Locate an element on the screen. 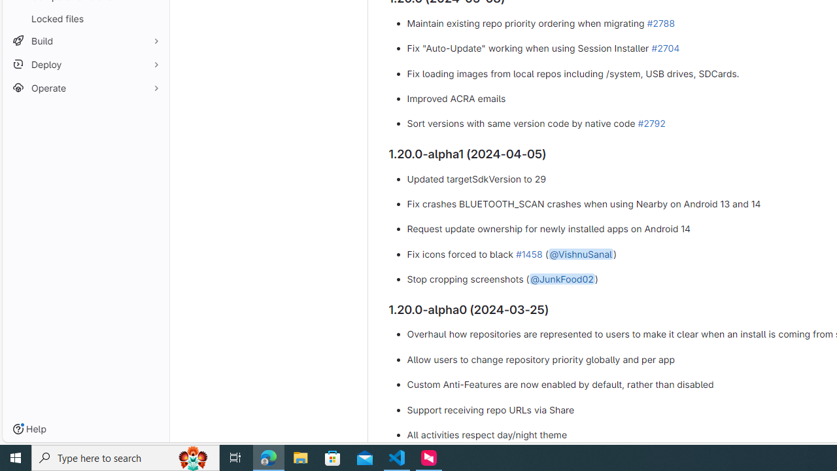  Locked files is located at coordinates (85, 18).